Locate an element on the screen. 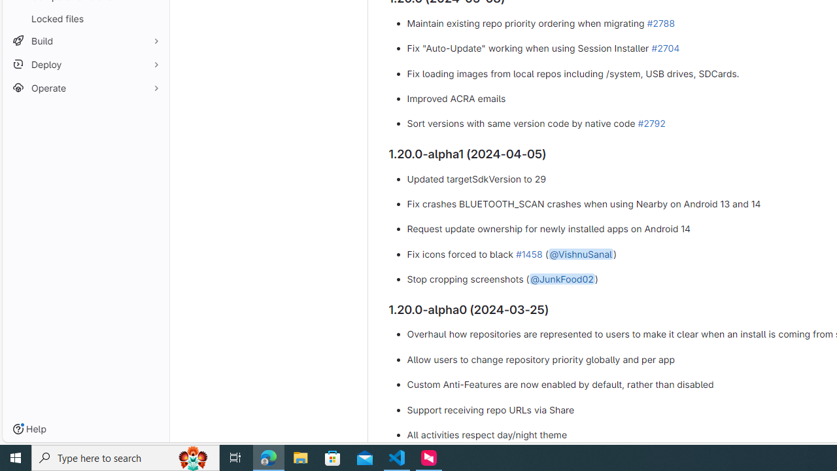  Locked files is located at coordinates (85, 18).